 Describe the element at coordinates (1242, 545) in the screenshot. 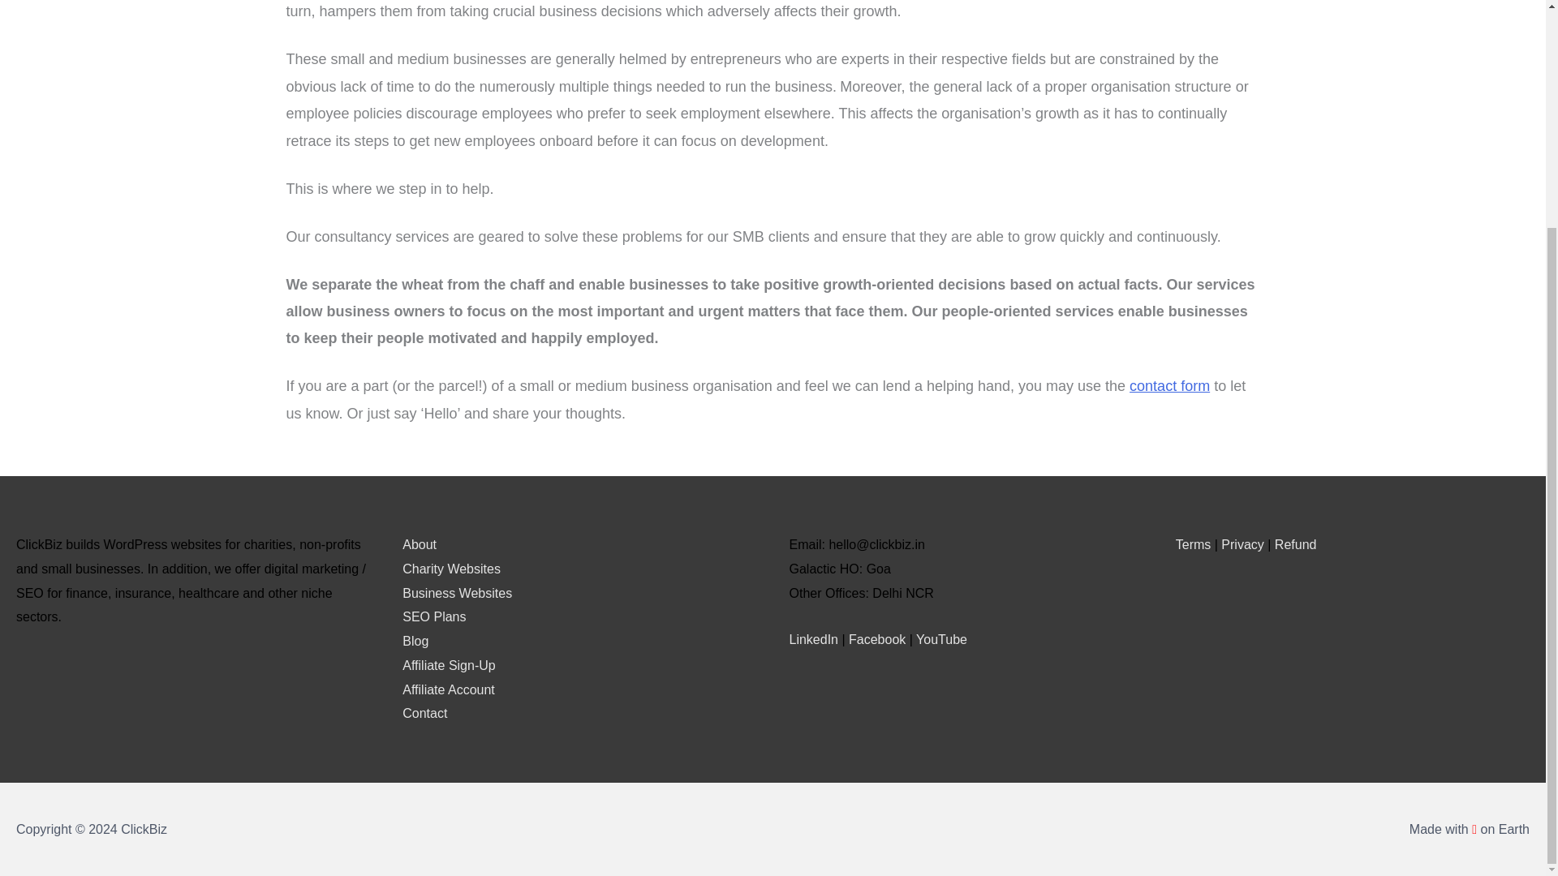

I see `Privacy` at that location.